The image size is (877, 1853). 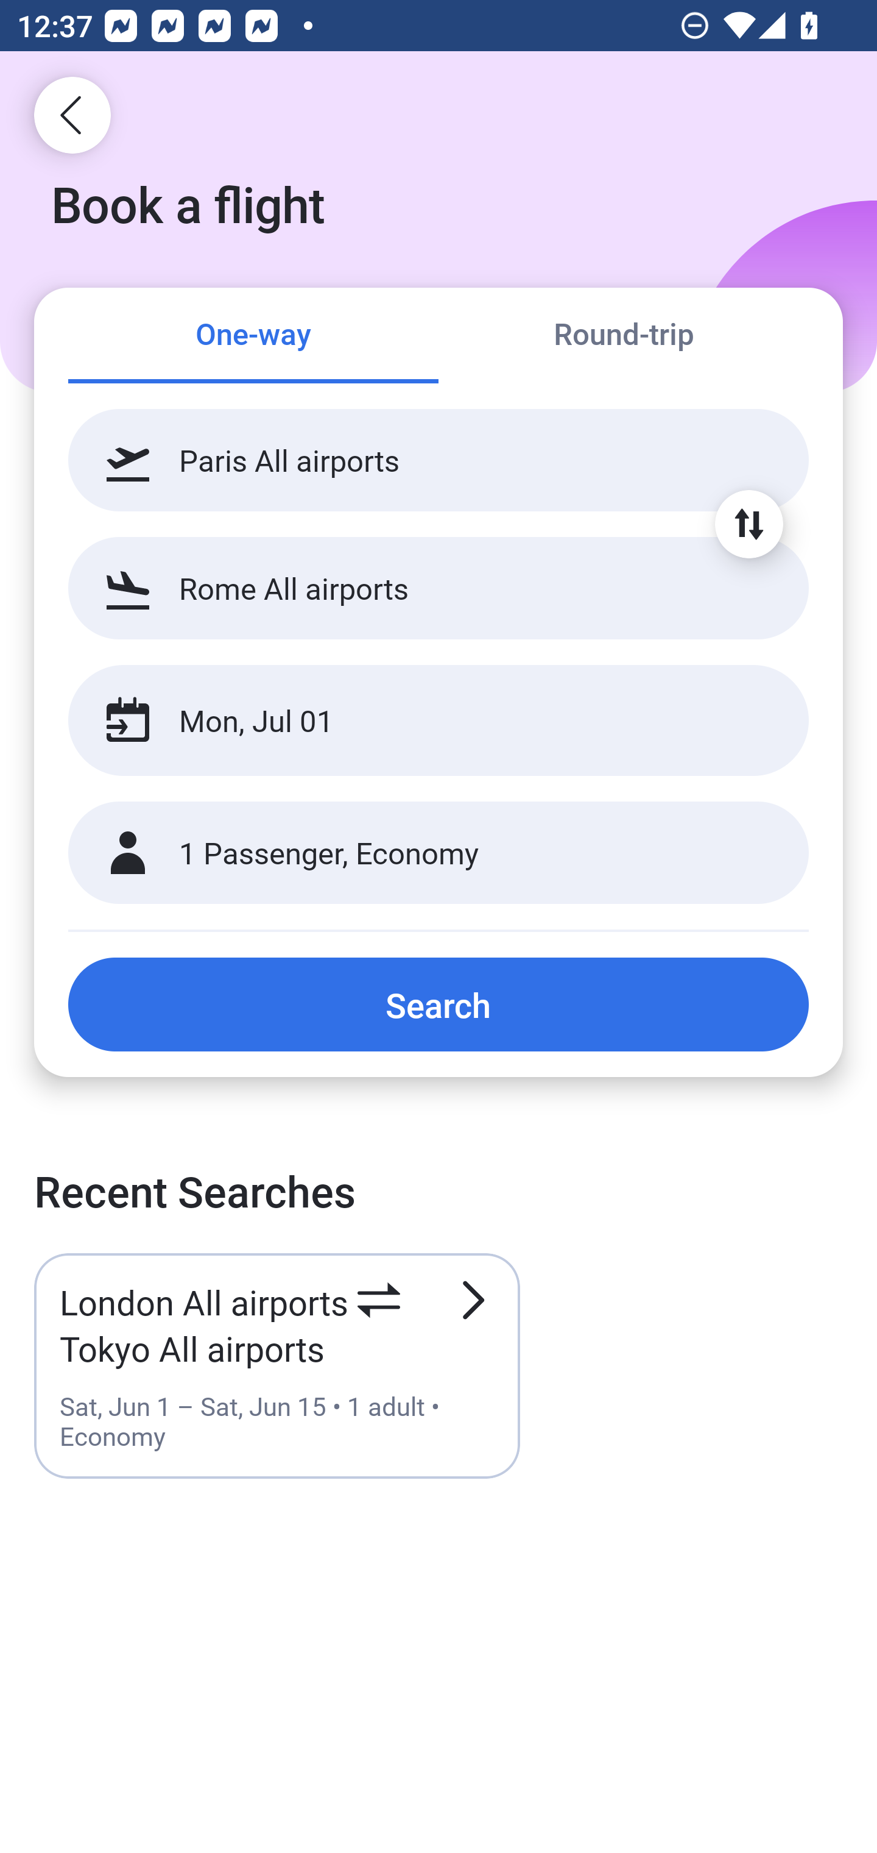 What do you see at coordinates (413, 720) in the screenshot?
I see `Mon, Jul 01` at bounding box center [413, 720].